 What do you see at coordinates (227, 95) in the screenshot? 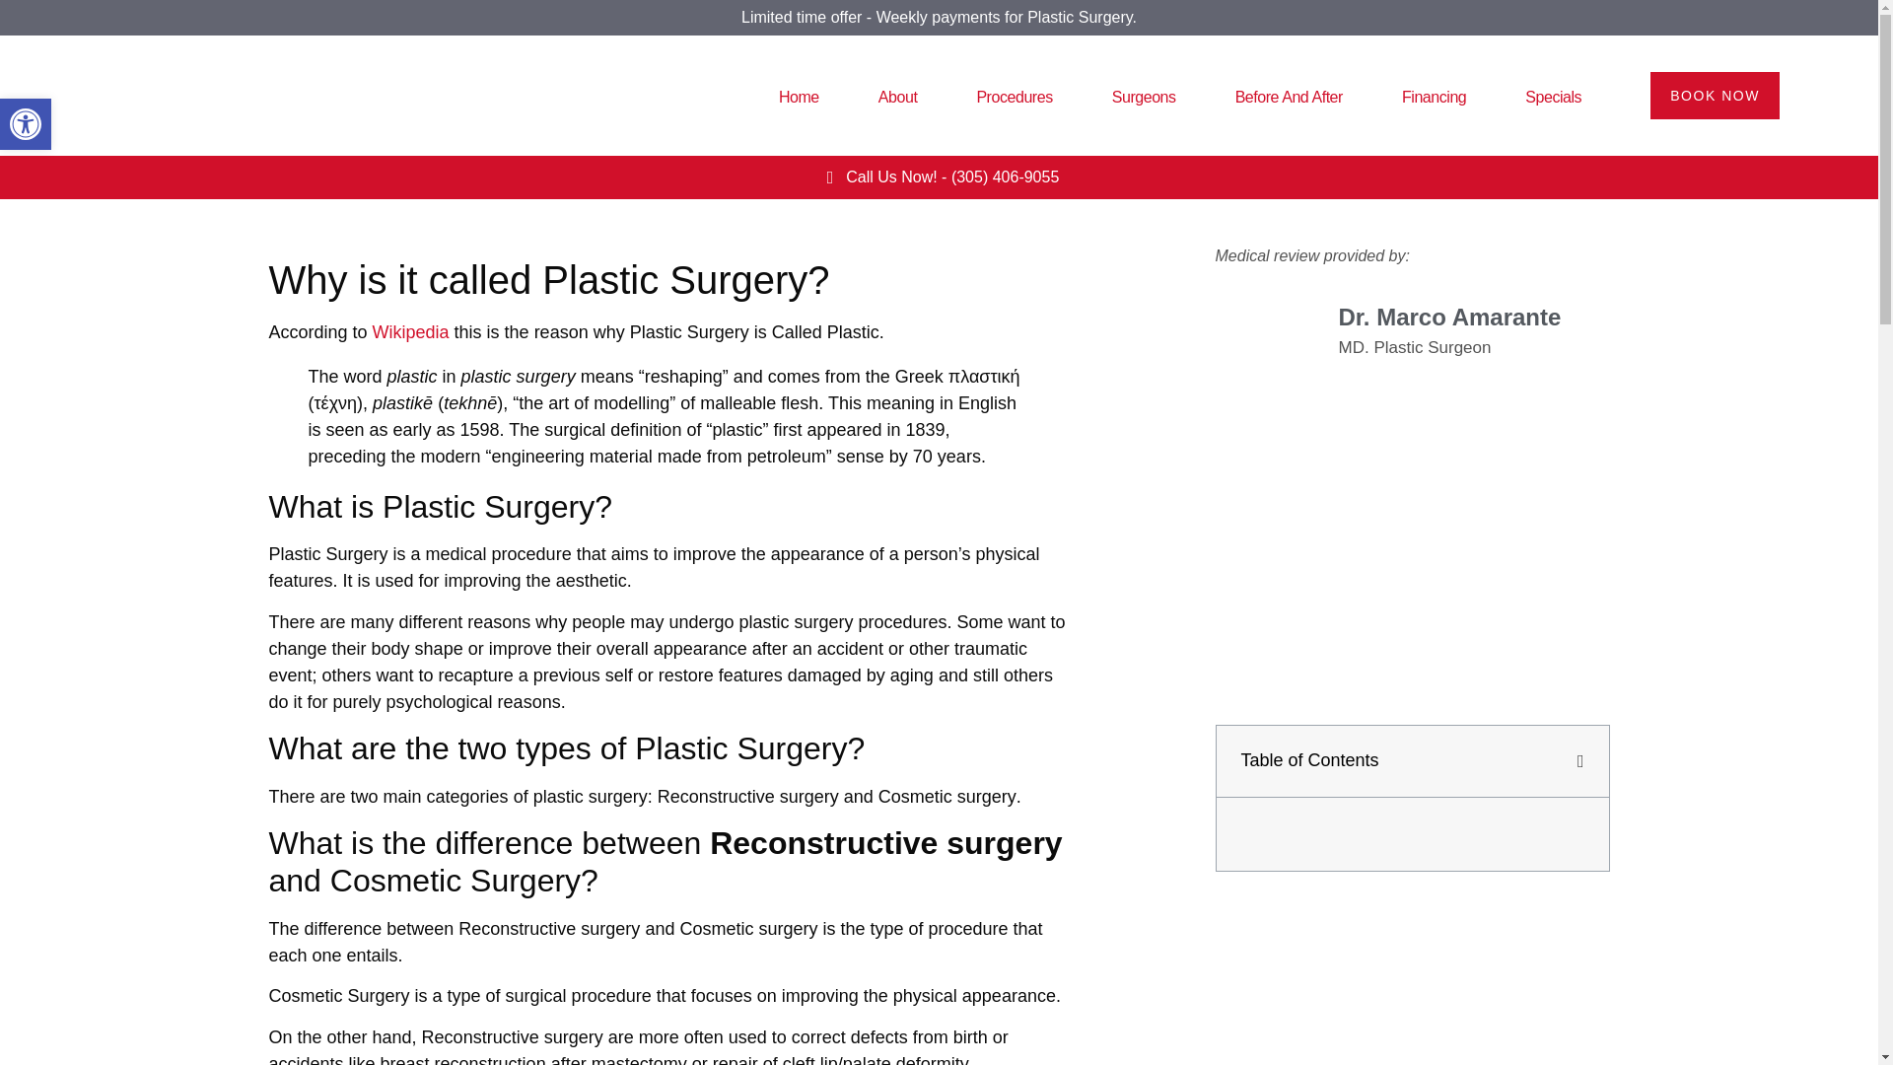
I see `seduction-logo` at bounding box center [227, 95].